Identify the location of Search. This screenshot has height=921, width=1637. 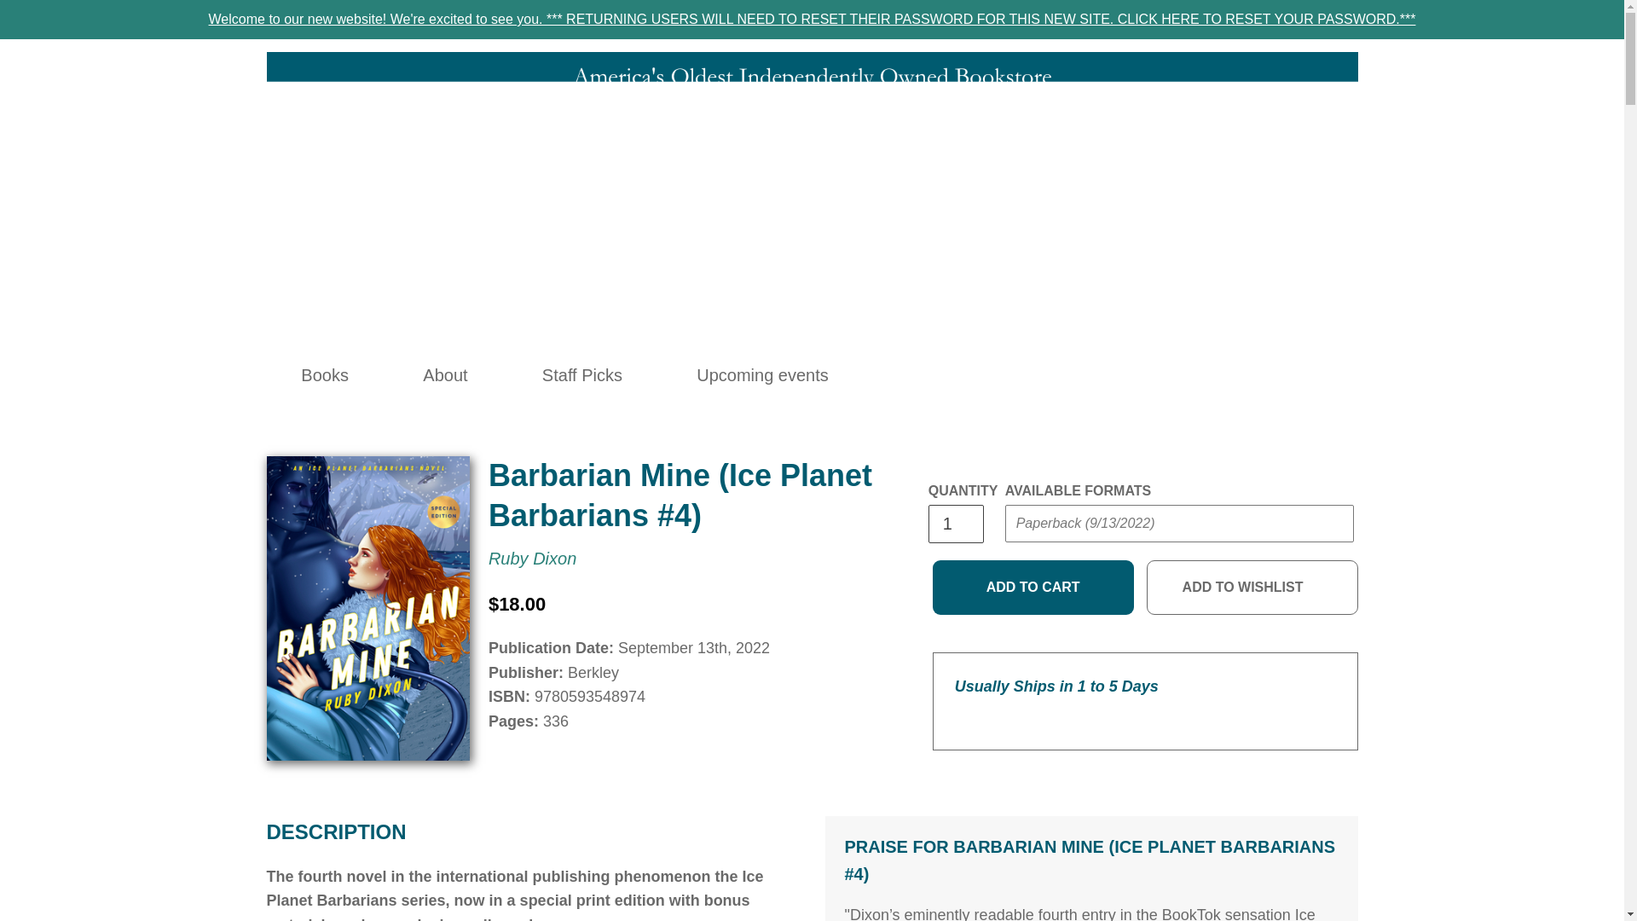
(1112, 375).